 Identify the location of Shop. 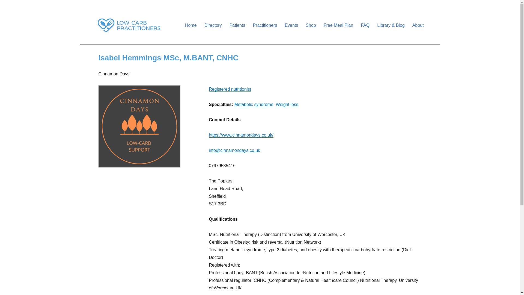
(311, 25).